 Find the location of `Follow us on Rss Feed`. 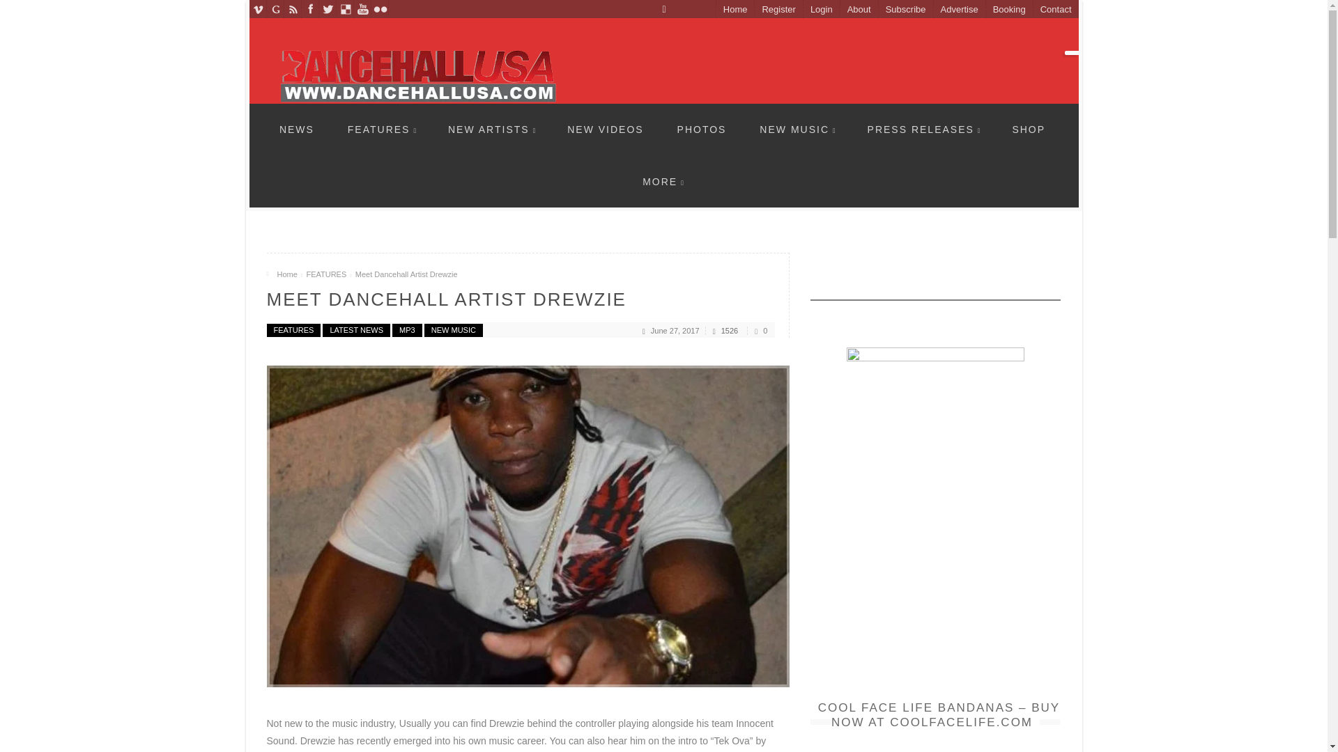

Follow us on Rss Feed is located at coordinates (293, 8).